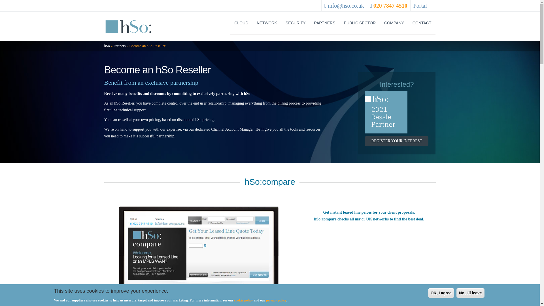 This screenshot has height=306, width=544. Describe the element at coordinates (241, 23) in the screenshot. I see `CLOUD` at that location.